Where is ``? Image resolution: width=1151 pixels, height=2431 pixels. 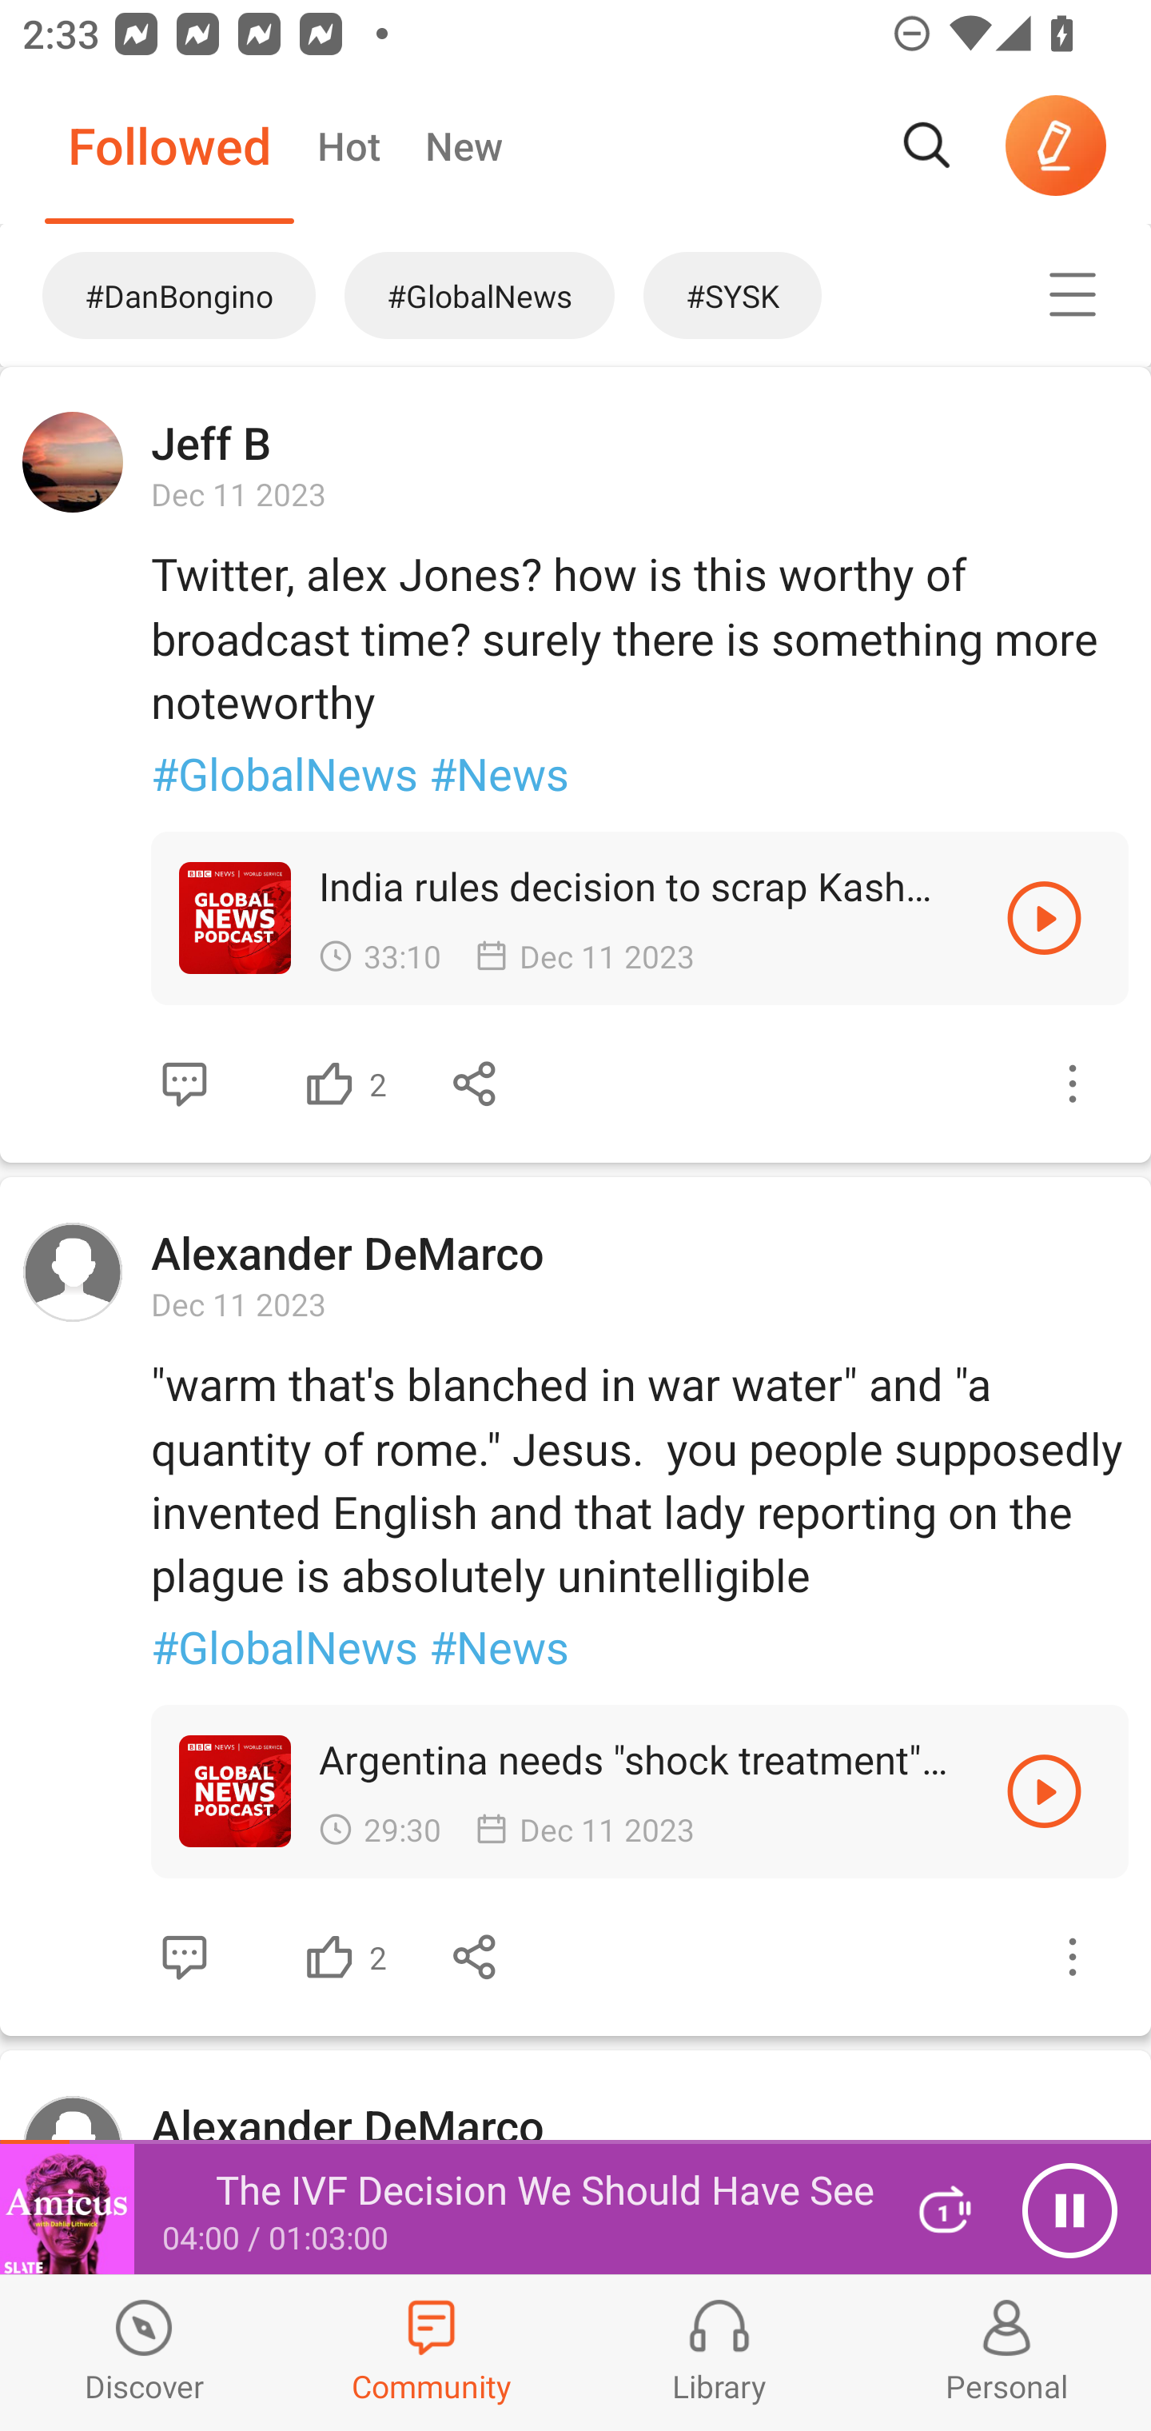  is located at coordinates (329, 1957).